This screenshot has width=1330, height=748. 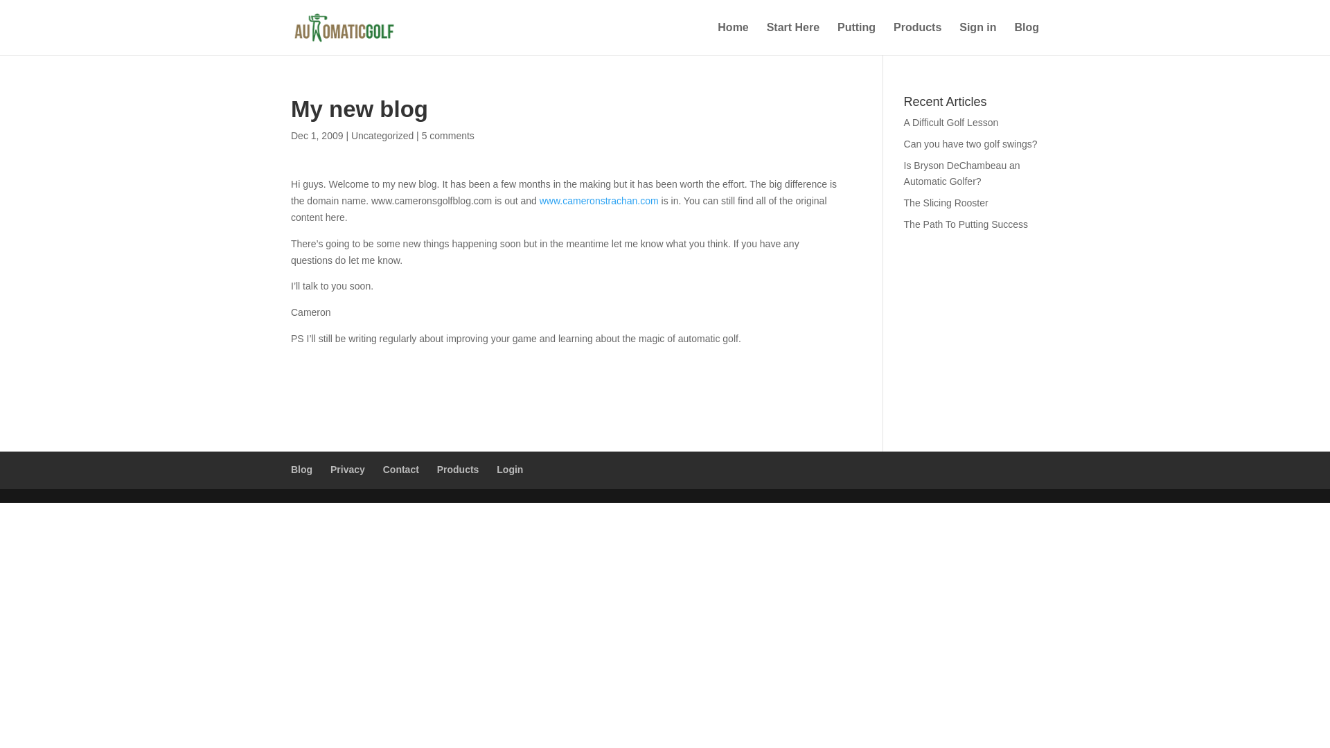 What do you see at coordinates (598, 201) in the screenshot?
I see `www.cameronstrachan.com` at bounding box center [598, 201].